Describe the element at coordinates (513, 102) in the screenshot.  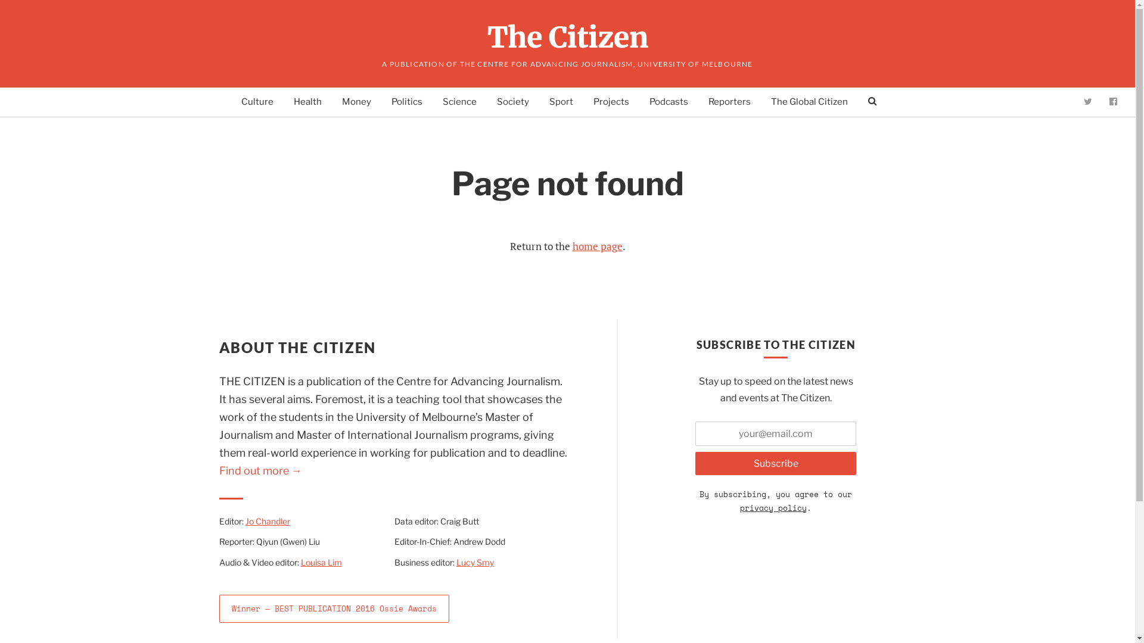
I see `Society` at that location.